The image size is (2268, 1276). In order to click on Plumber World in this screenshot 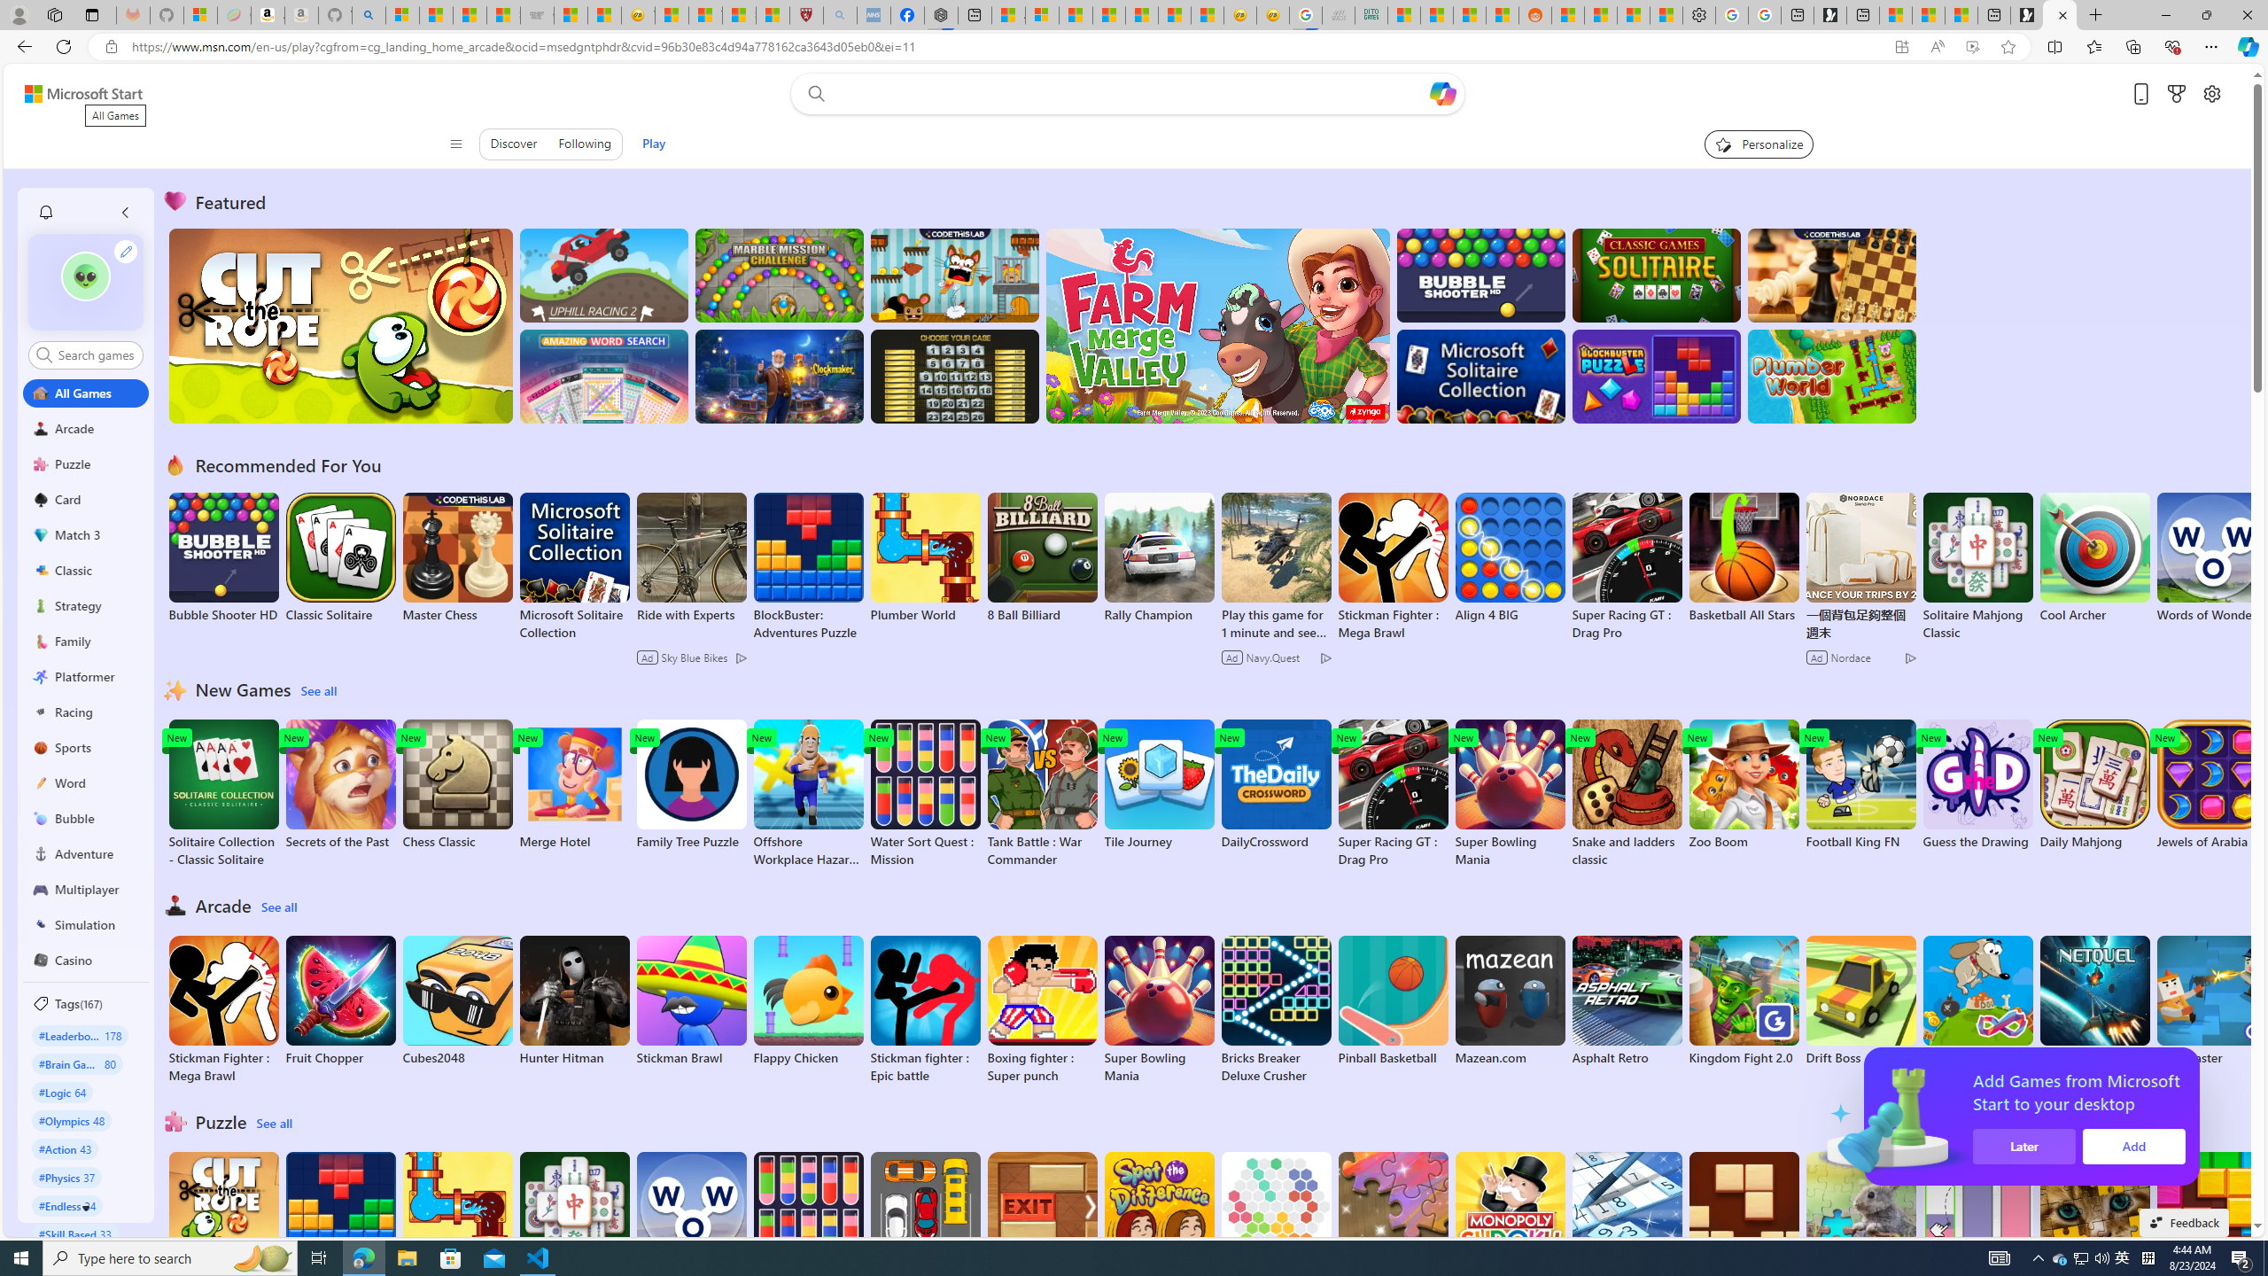, I will do `click(457, 1218)`.